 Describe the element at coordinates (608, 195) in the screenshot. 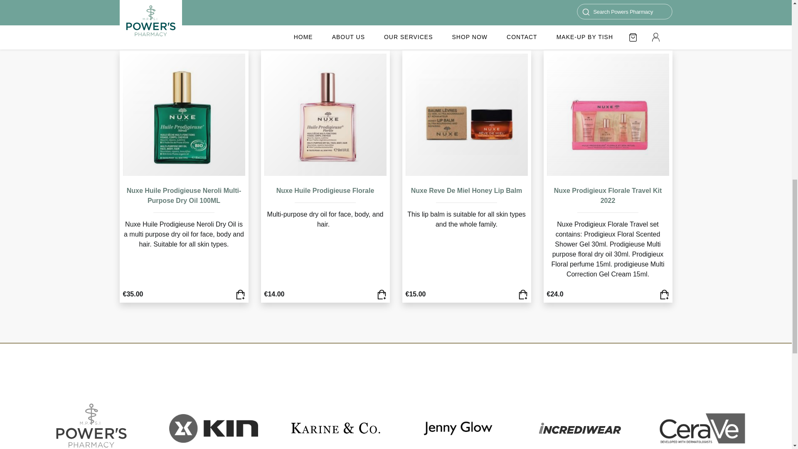

I see `Shop Nuxe Prodigieux Florale Travel Kit 2022` at that location.